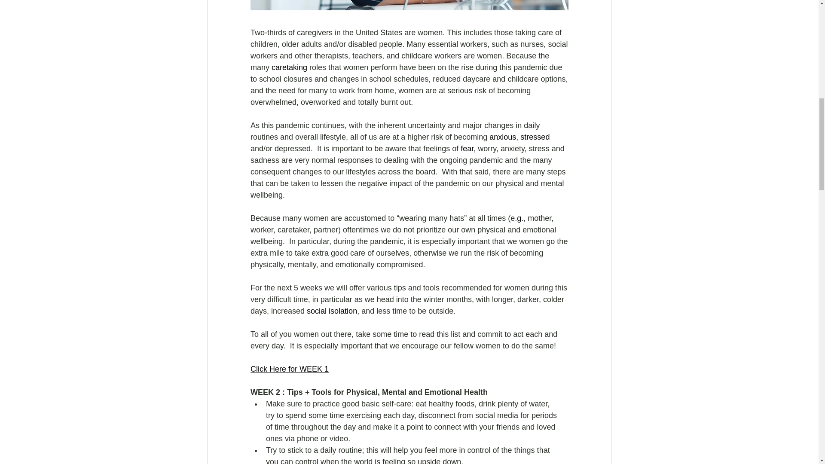 This screenshot has height=464, width=825. What do you see at coordinates (289, 369) in the screenshot?
I see `Click Here for WEEK 1` at bounding box center [289, 369].